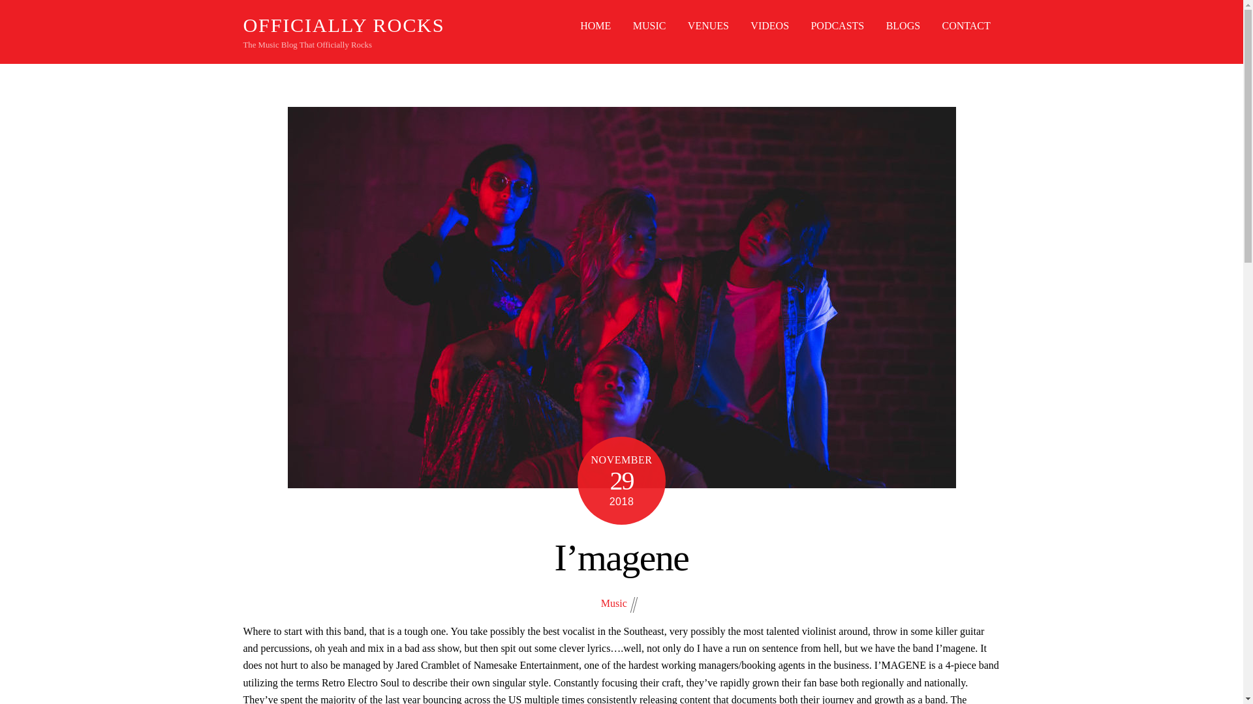 The height and width of the screenshot is (704, 1253). Describe the element at coordinates (595, 26) in the screenshot. I see `HOME` at that location.